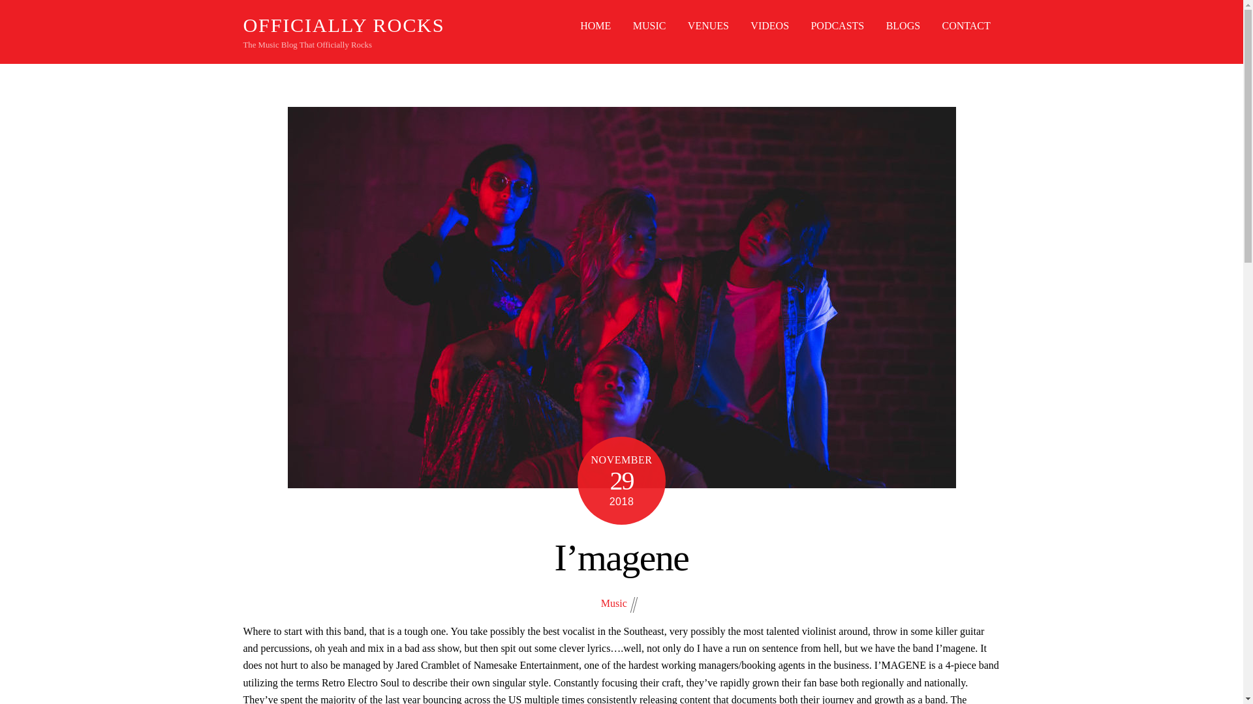 The height and width of the screenshot is (704, 1253). Describe the element at coordinates (595, 26) in the screenshot. I see `HOME` at that location.